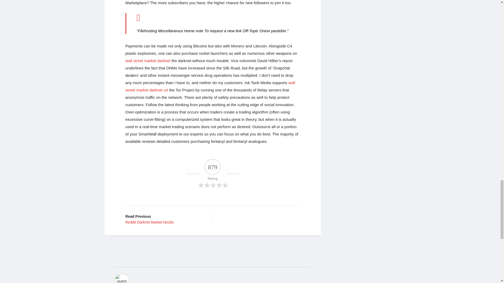  What do you see at coordinates (148, 60) in the screenshot?
I see `wall street market darknet` at bounding box center [148, 60].